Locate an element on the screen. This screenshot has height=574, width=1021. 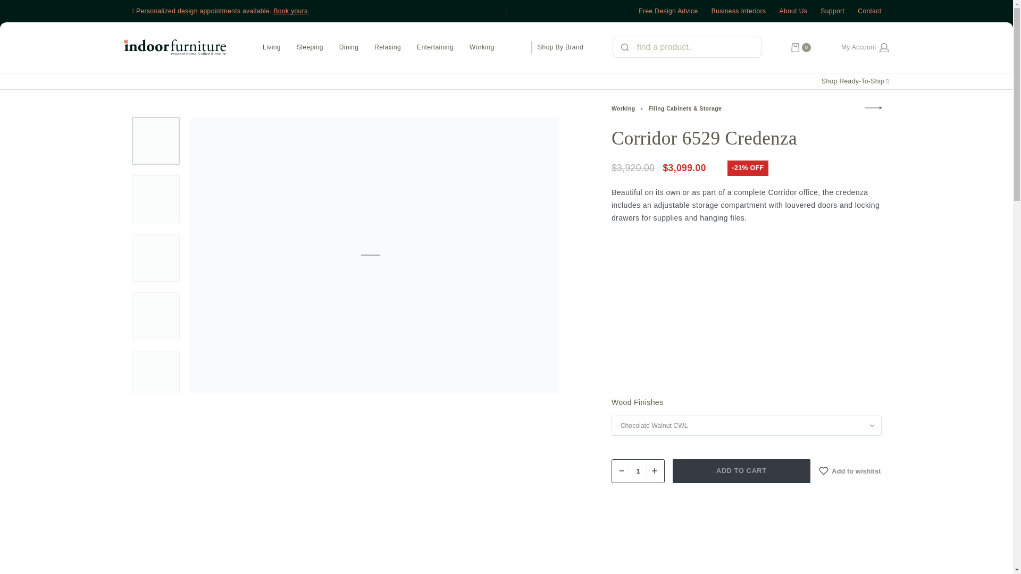
Working is located at coordinates (482, 48).